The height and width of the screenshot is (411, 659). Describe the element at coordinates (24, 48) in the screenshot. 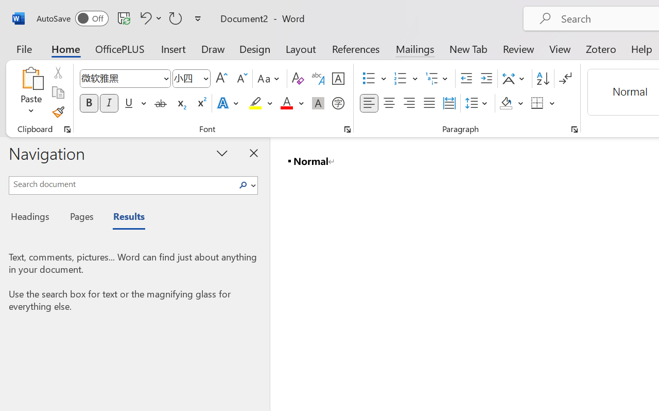

I see `File Tab` at that location.